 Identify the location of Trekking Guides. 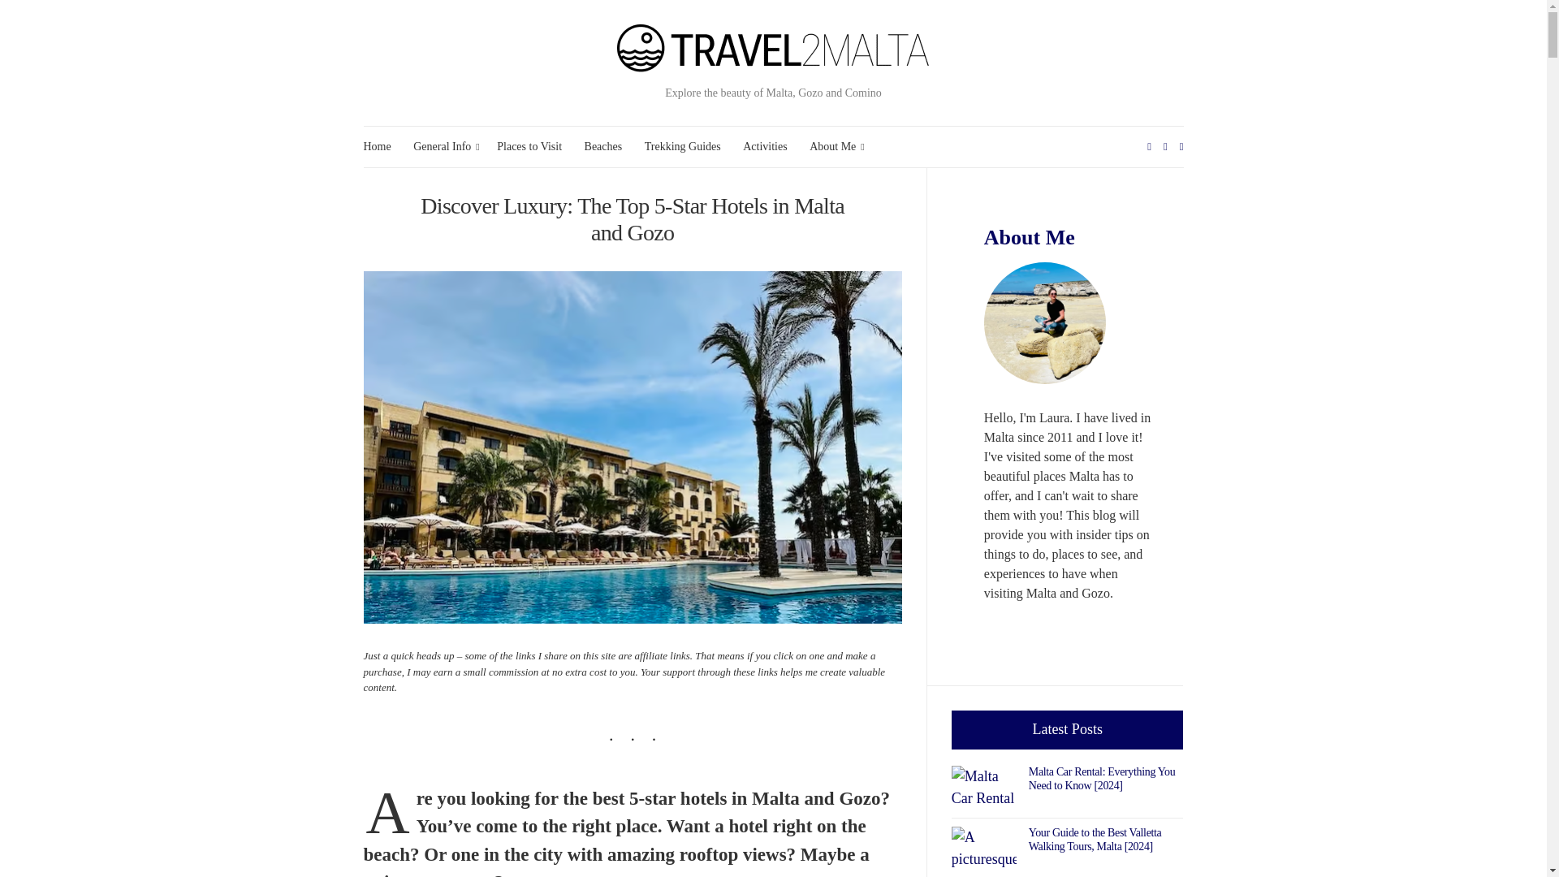
(682, 146).